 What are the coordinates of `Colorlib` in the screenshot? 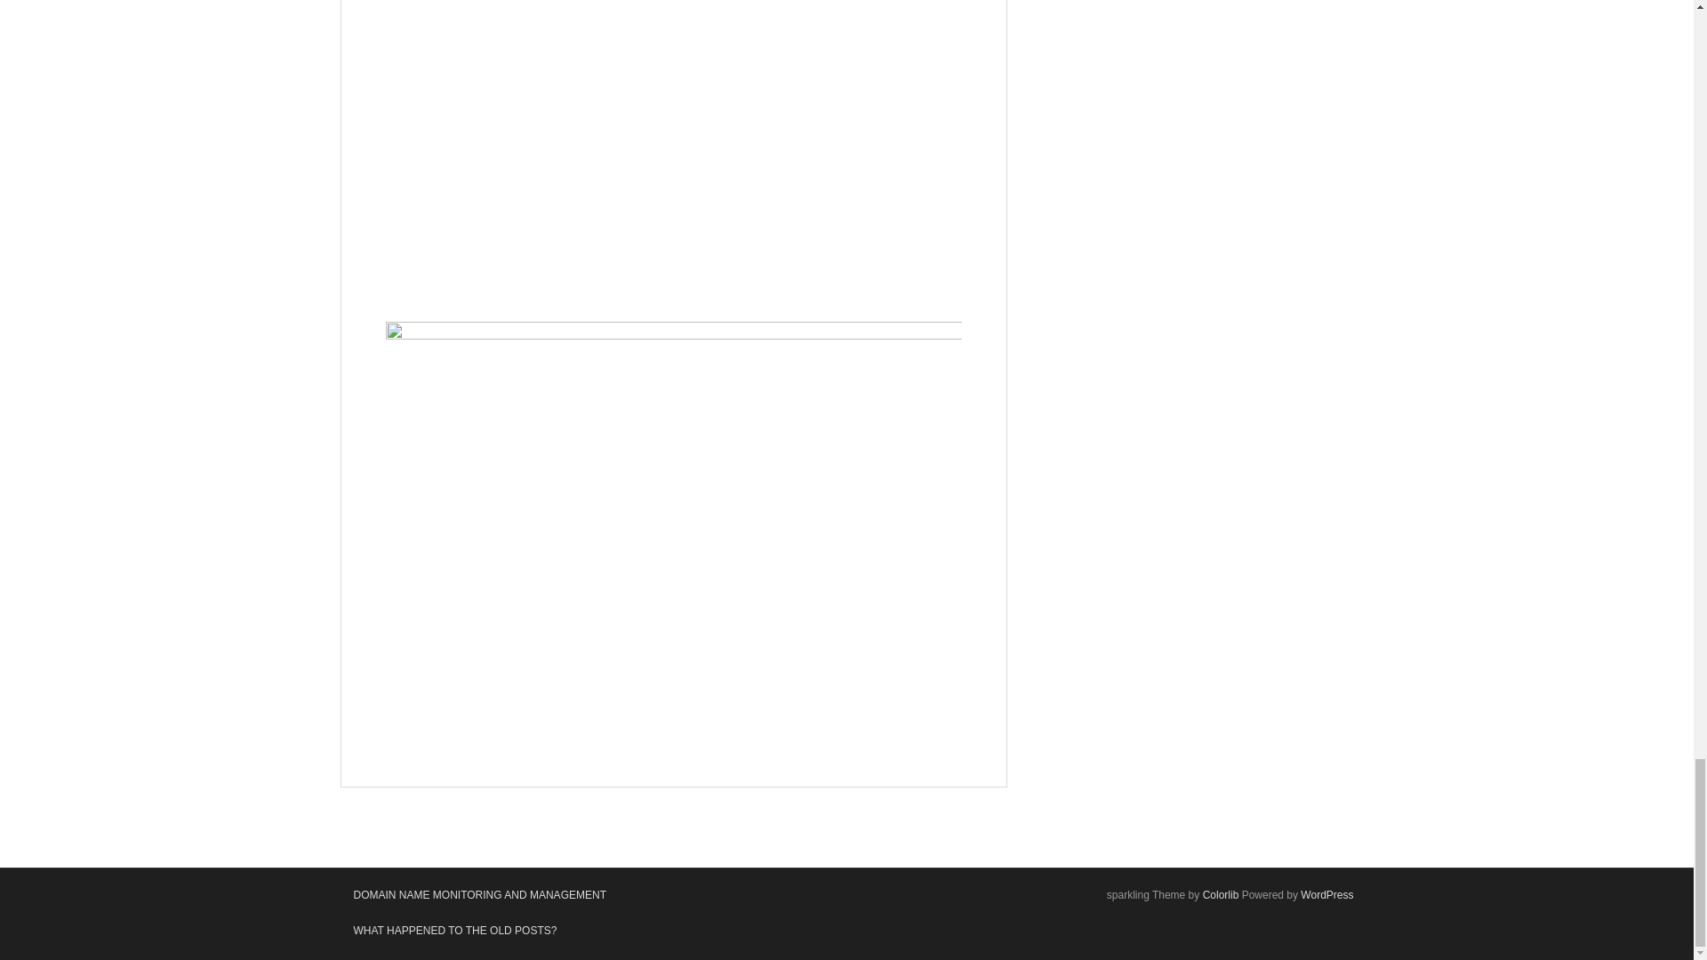 It's located at (1221, 895).